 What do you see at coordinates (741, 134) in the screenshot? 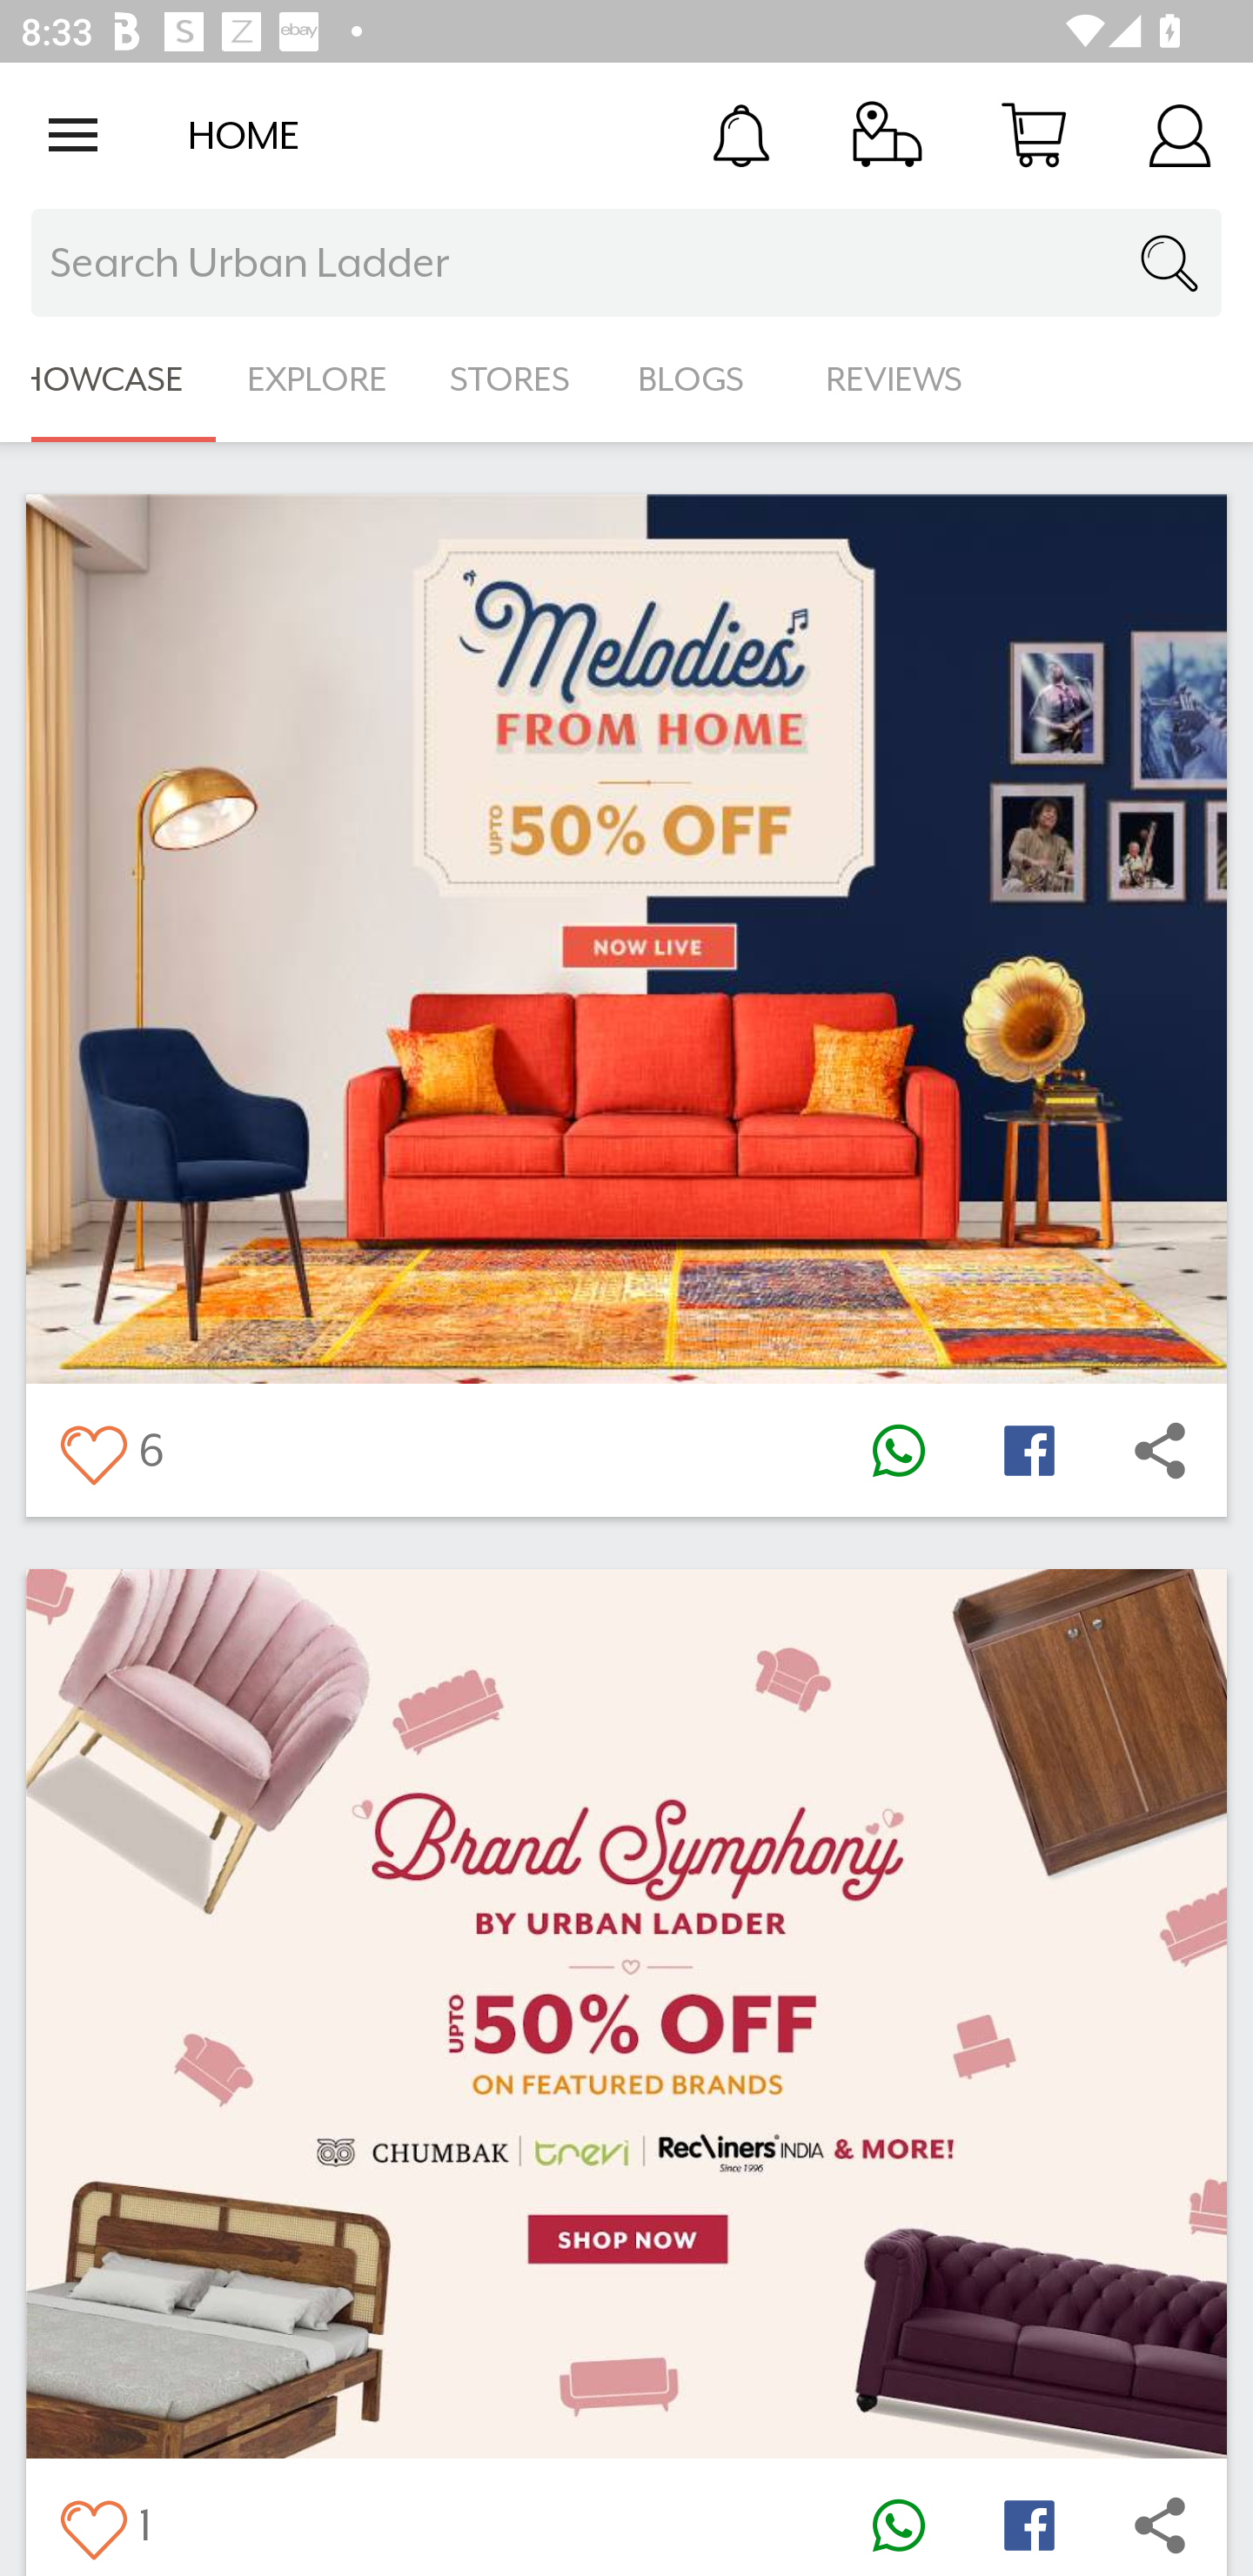
I see `Notification` at bounding box center [741, 134].